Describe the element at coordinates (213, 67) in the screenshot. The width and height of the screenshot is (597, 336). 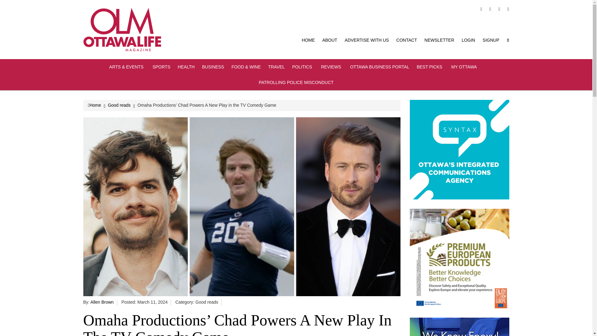
I see `BUSINESS` at that location.